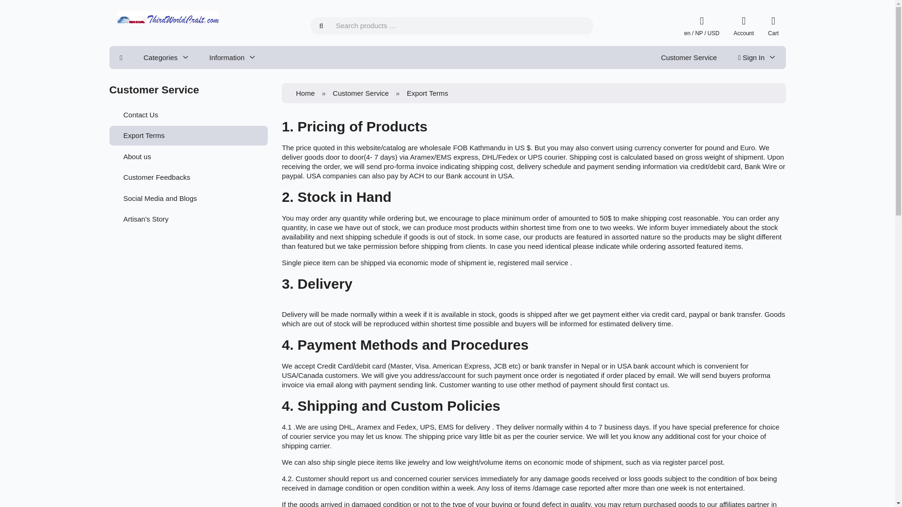  What do you see at coordinates (188, 156) in the screenshot?
I see `About us` at bounding box center [188, 156].